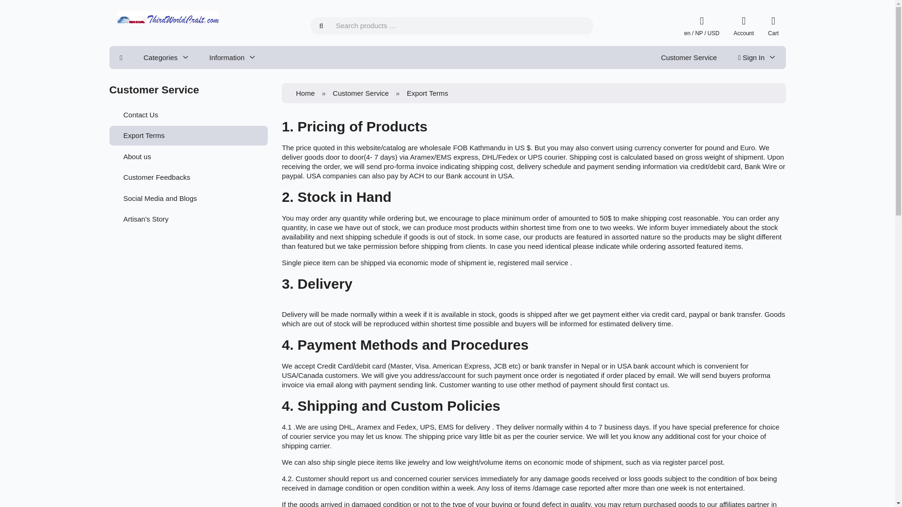  What do you see at coordinates (188, 156) in the screenshot?
I see `About us` at bounding box center [188, 156].